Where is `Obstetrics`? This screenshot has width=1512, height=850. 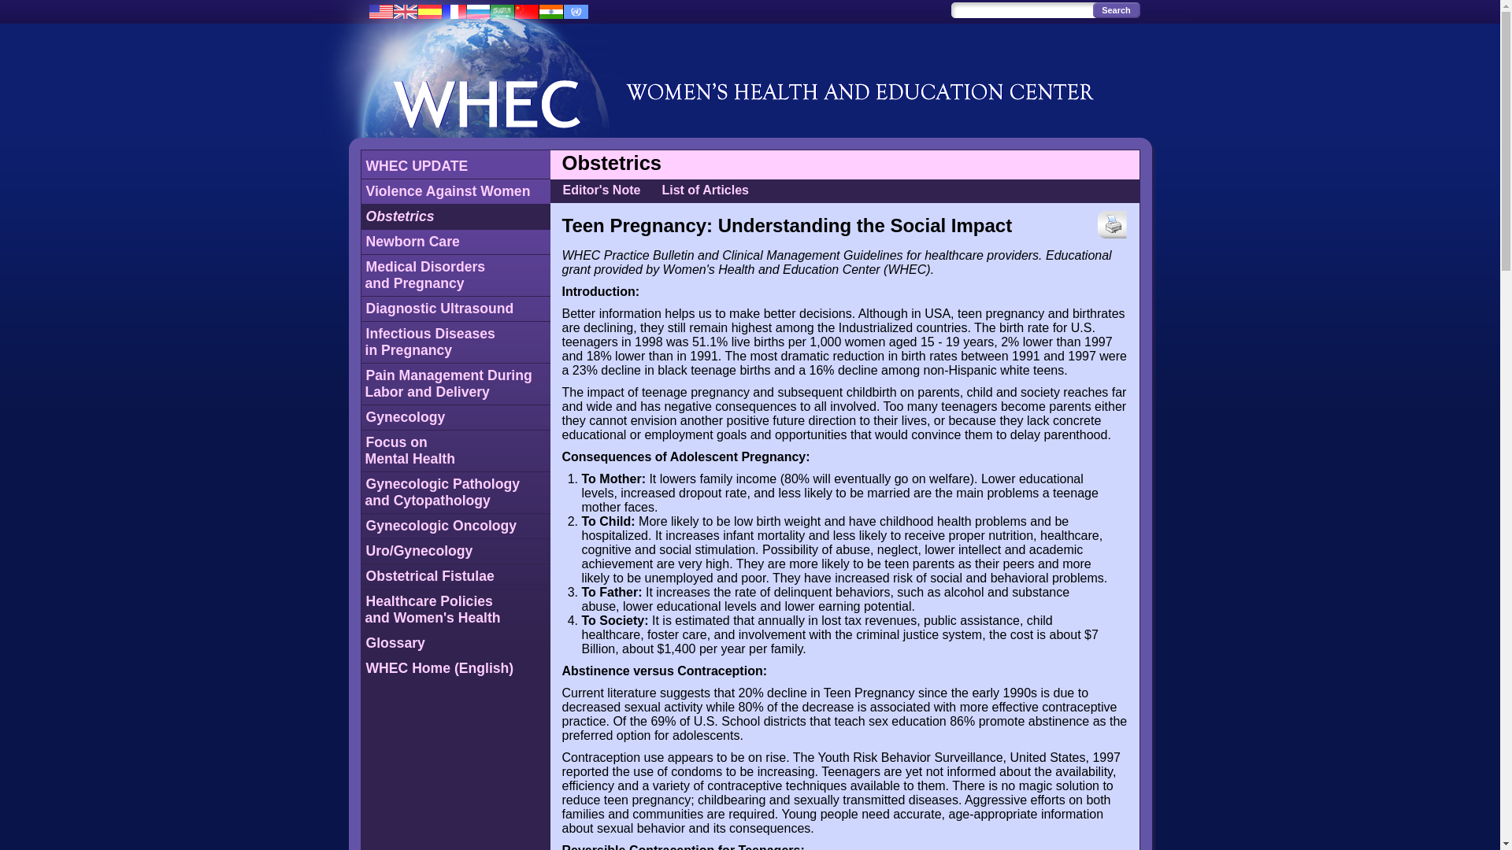 Obstetrics is located at coordinates (440, 309).